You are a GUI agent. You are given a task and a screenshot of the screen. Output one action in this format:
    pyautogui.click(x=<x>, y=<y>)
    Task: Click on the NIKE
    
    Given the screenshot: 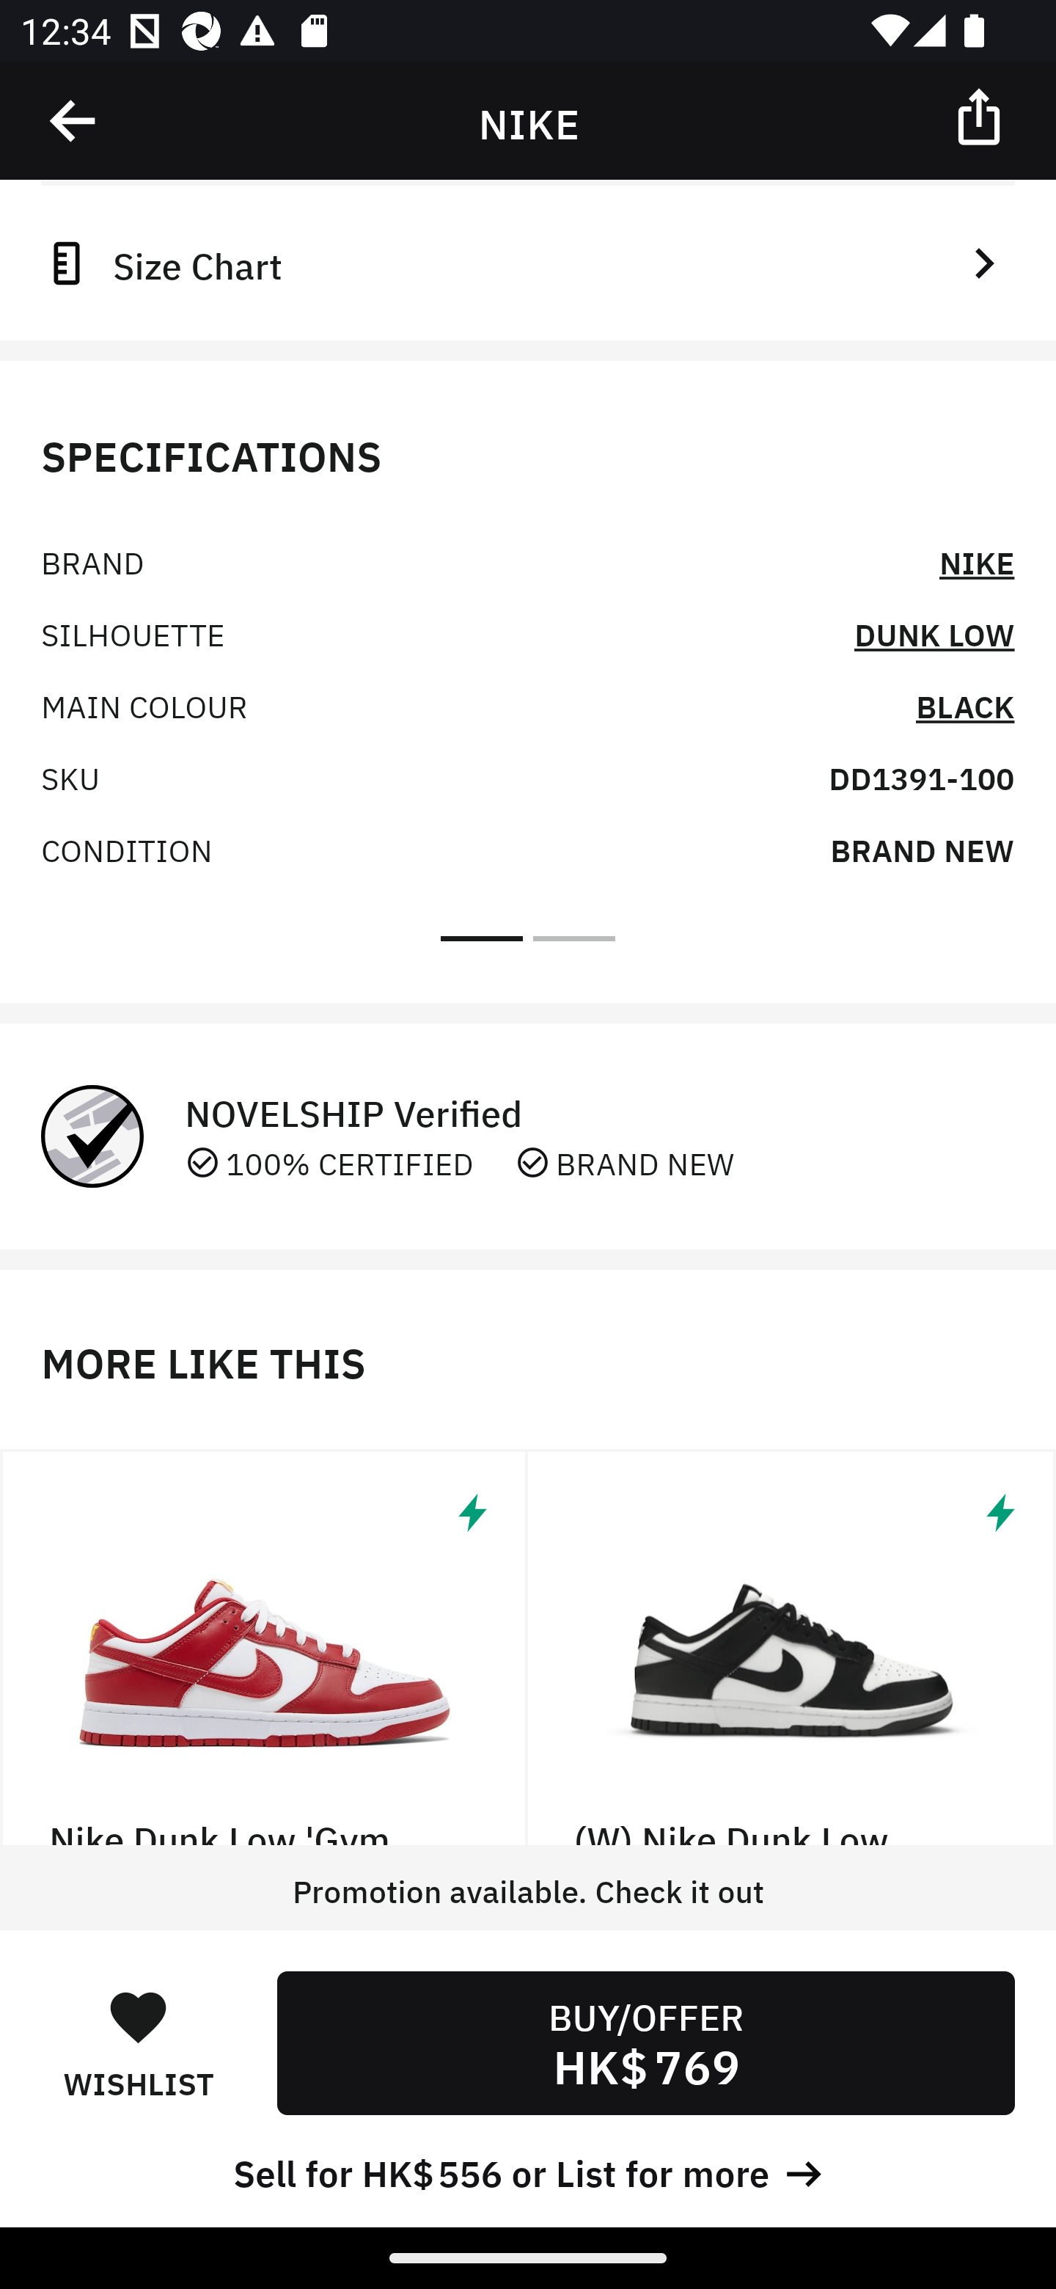 What is the action you would take?
    pyautogui.click(x=977, y=561)
    